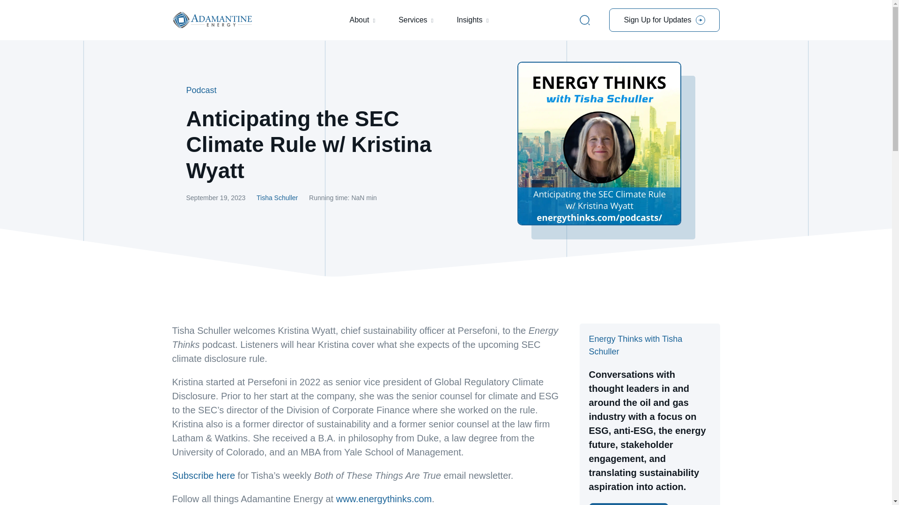 The image size is (899, 505). What do you see at coordinates (664, 20) in the screenshot?
I see `Sign Up for Updates` at bounding box center [664, 20].